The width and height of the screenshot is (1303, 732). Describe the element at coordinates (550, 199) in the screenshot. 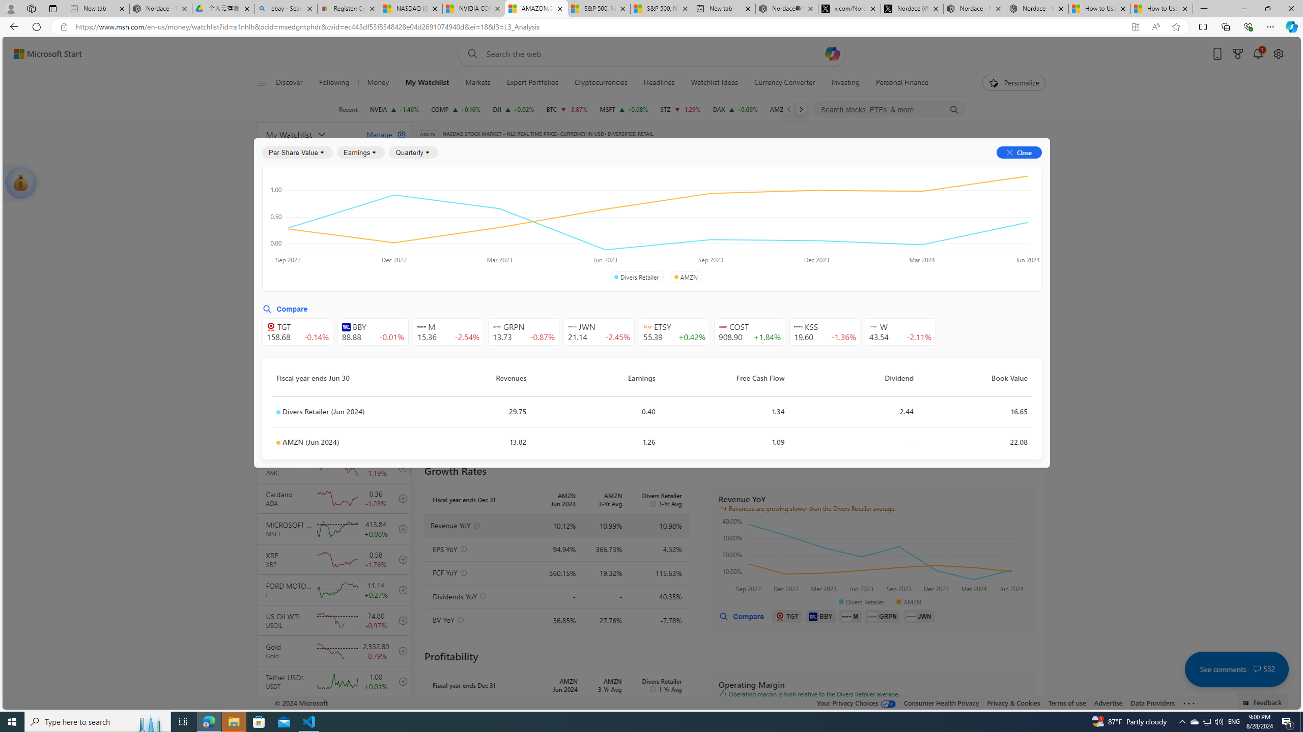

I see `Balance Sheet` at that location.